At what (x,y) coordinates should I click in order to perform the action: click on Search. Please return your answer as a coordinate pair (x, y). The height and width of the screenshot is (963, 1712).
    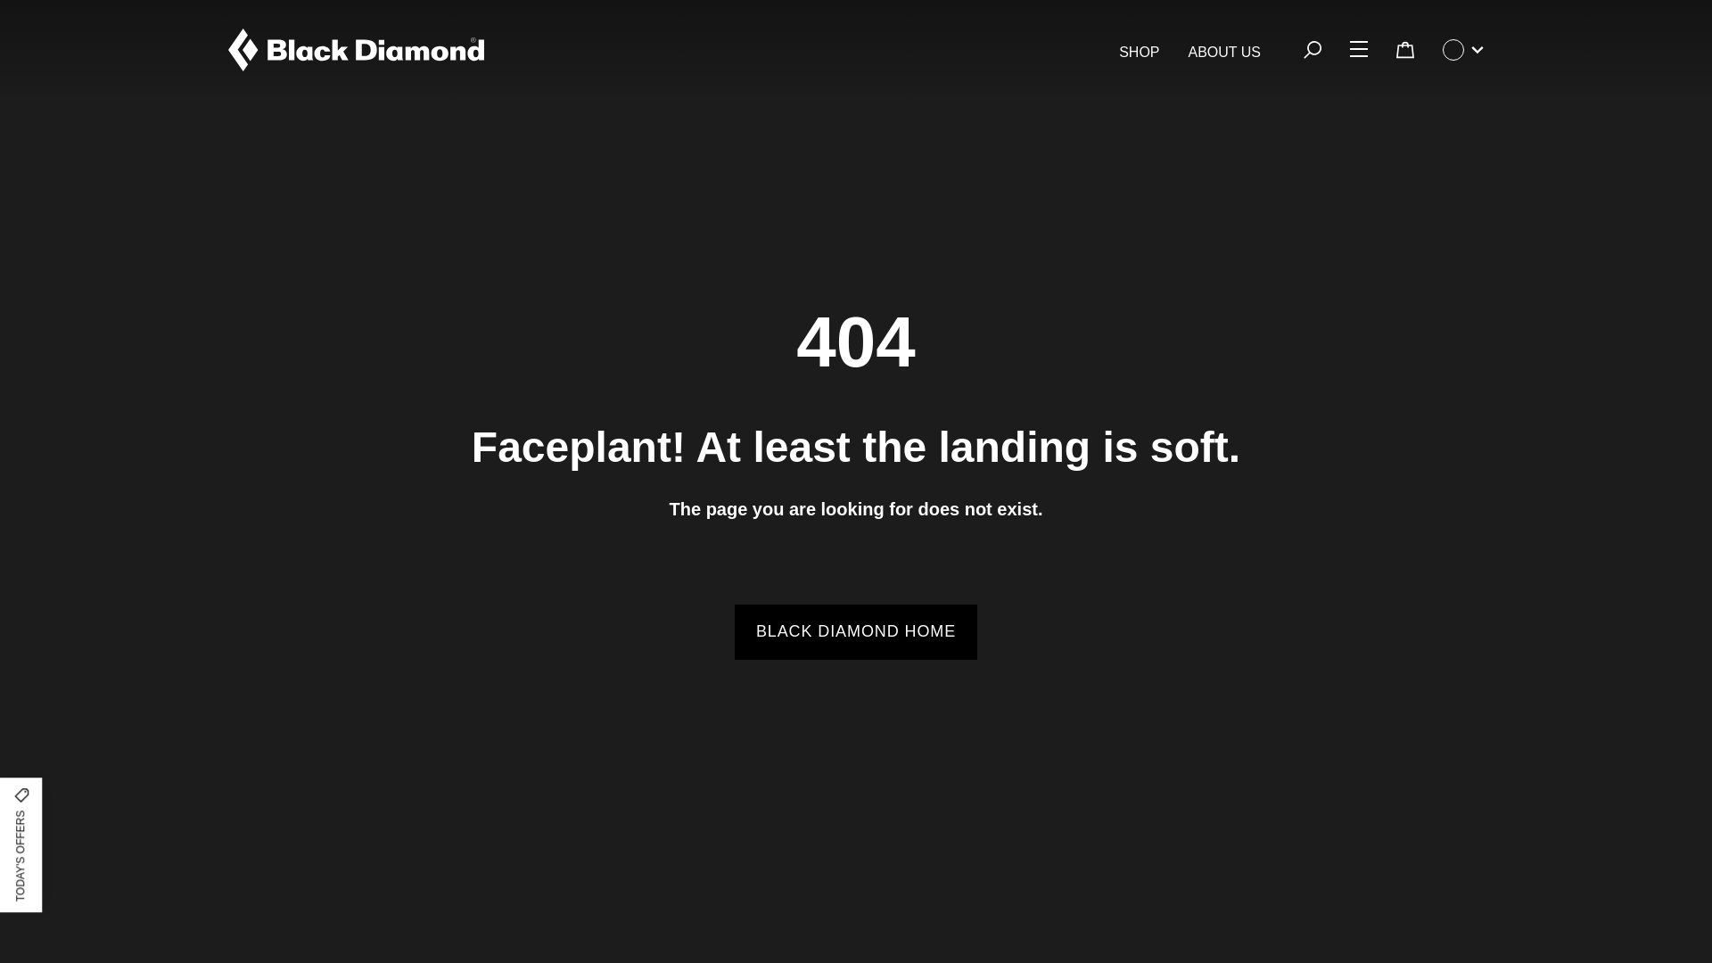
    Looking at the image, I should click on (1313, 50).